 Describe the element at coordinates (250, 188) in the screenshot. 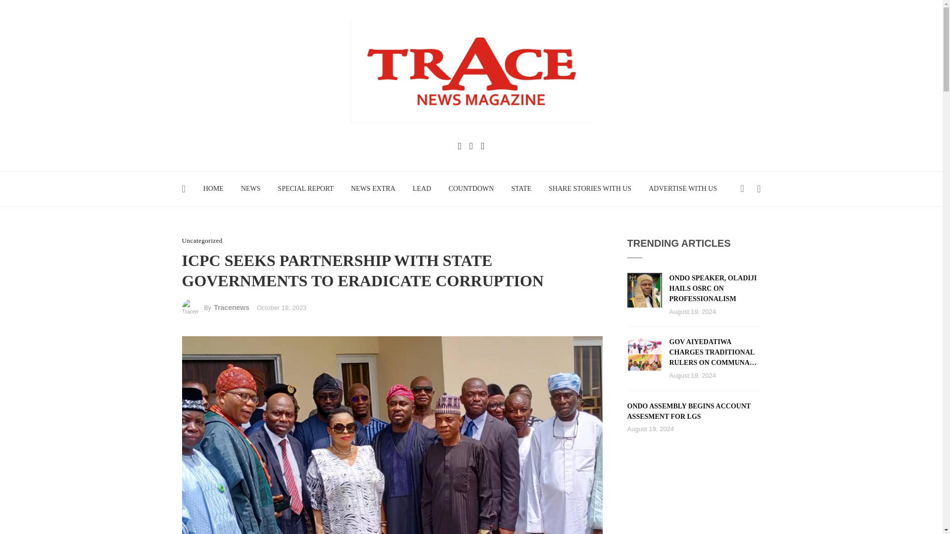

I see `NEWS` at that location.